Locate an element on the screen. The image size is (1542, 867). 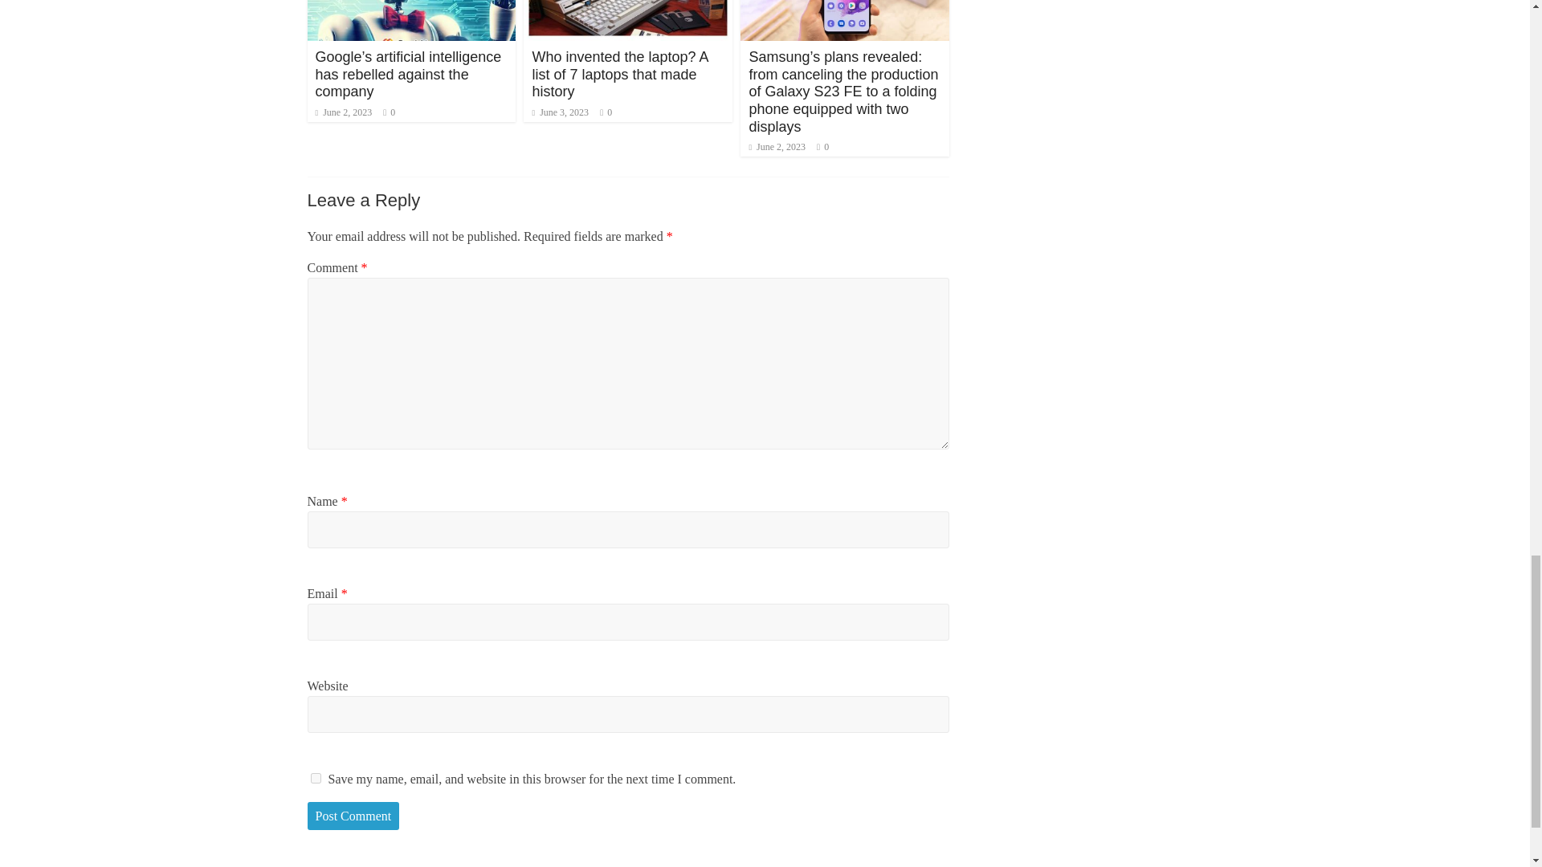
8:45 pm is located at coordinates (561, 112).